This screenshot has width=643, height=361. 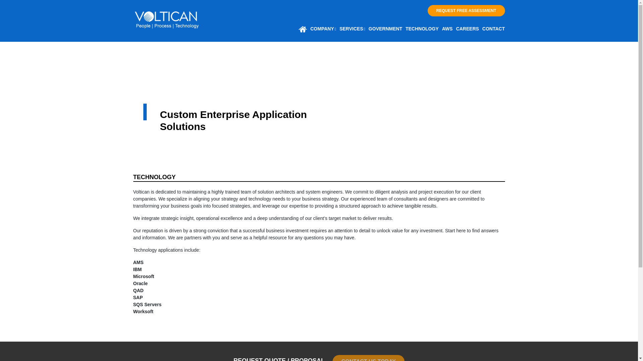 What do you see at coordinates (468, 29) in the screenshot?
I see `CAREERS` at bounding box center [468, 29].